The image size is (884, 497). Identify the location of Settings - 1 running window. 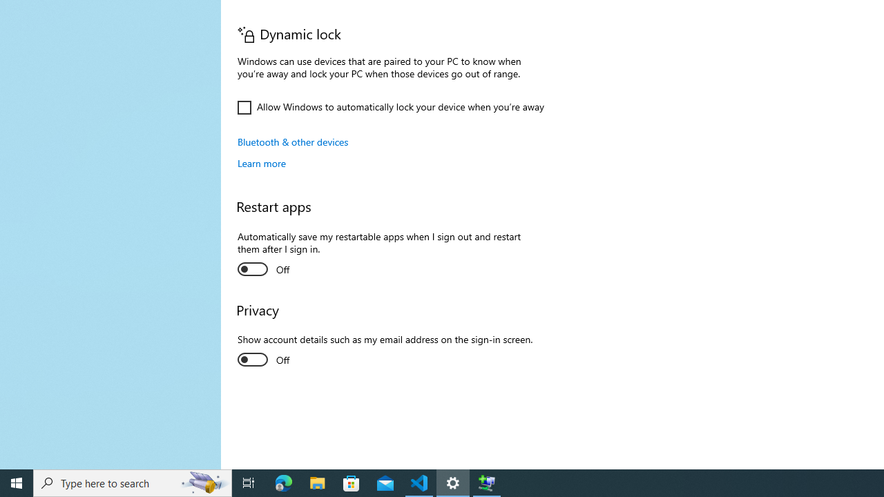
(453, 483).